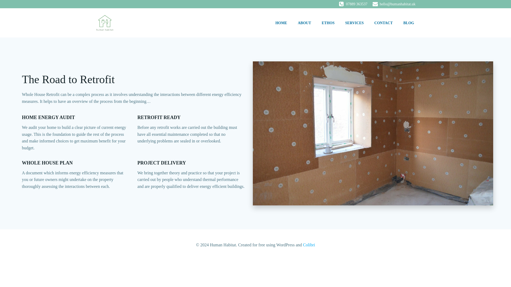  Describe the element at coordinates (353, 4) in the screenshot. I see `07889 363537` at that location.